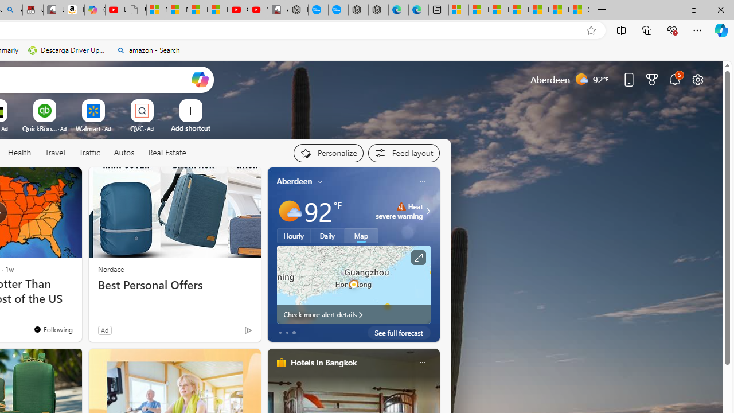 The image size is (734, 413). What do you see at coordinates (115, 10) in the screenshot?
I see `Day 1: Arriving in Yemen (surreal to be here) - YouTube` at bounding box center [115, 10].